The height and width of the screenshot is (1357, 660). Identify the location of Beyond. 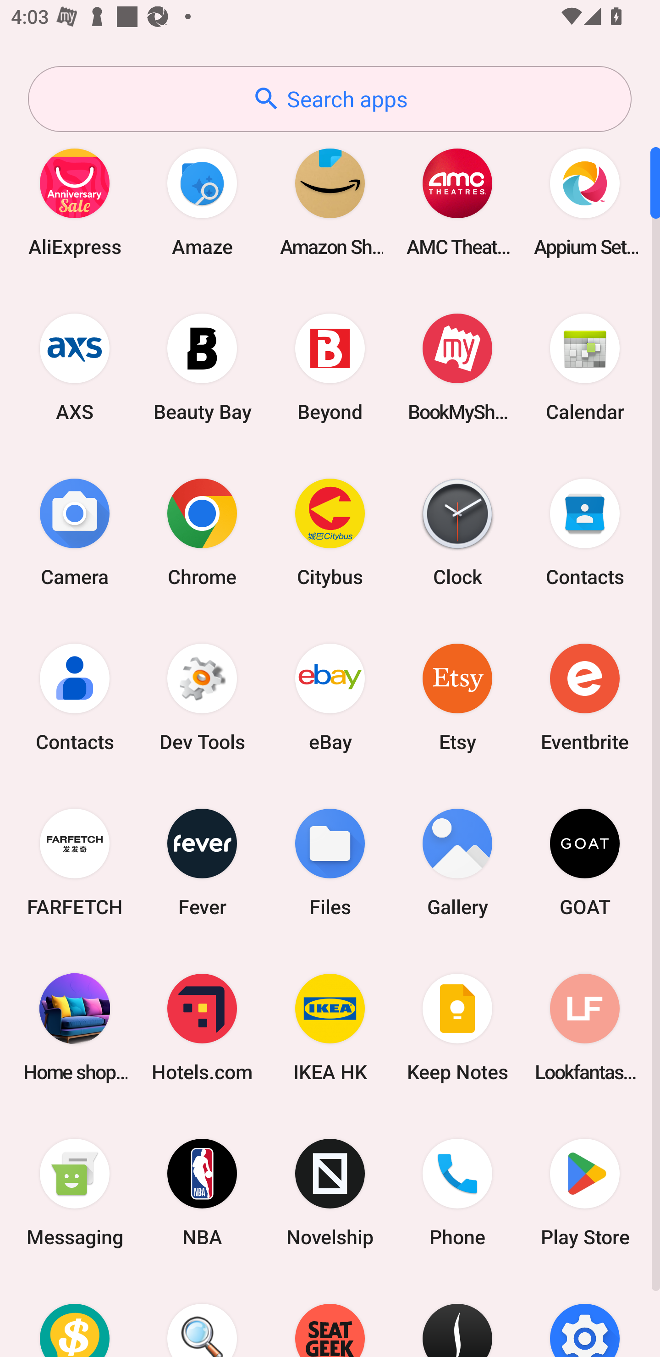
(330, 367).